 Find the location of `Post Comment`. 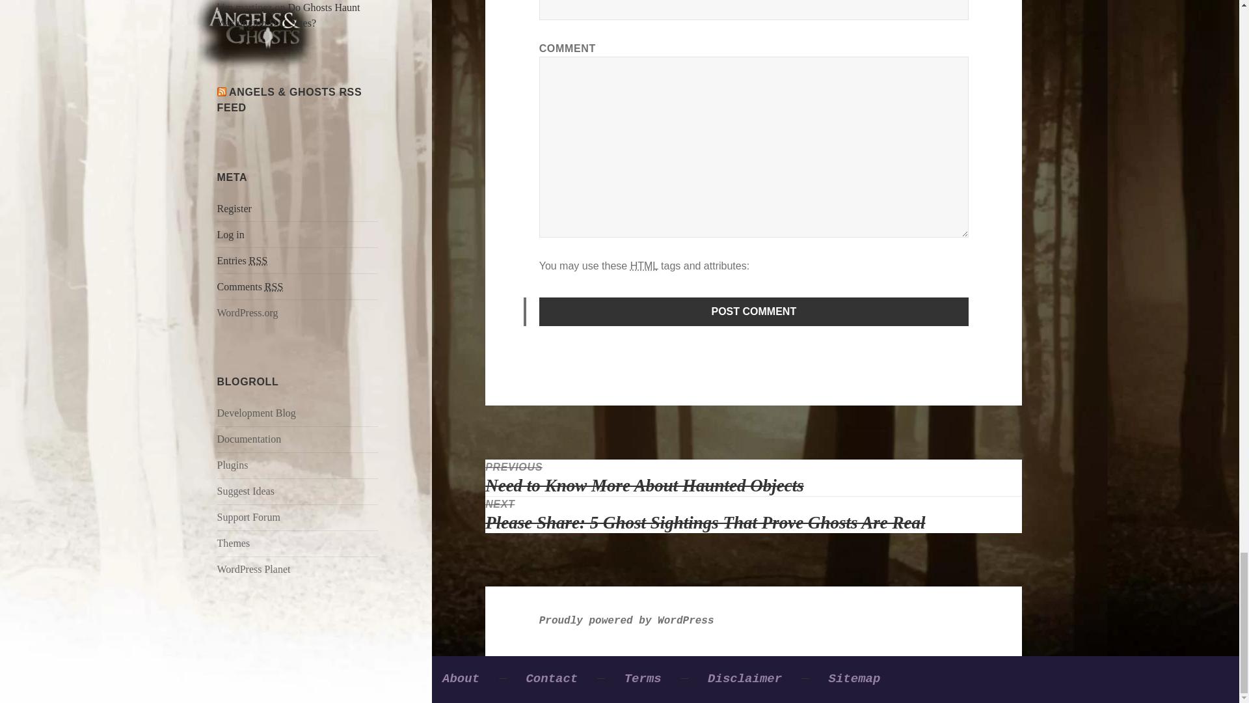

Post Comment is located at coordinates (754, 311).